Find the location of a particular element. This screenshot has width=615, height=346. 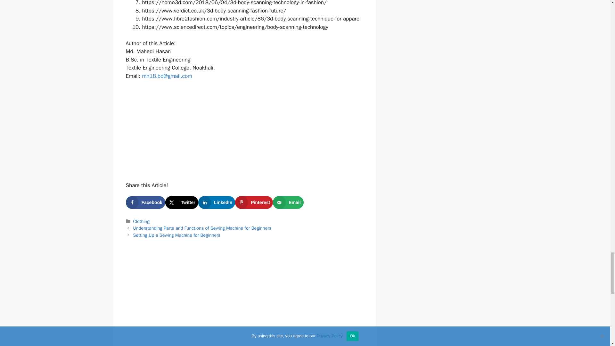

Share on Facebook is located at coordinates (145, 202).